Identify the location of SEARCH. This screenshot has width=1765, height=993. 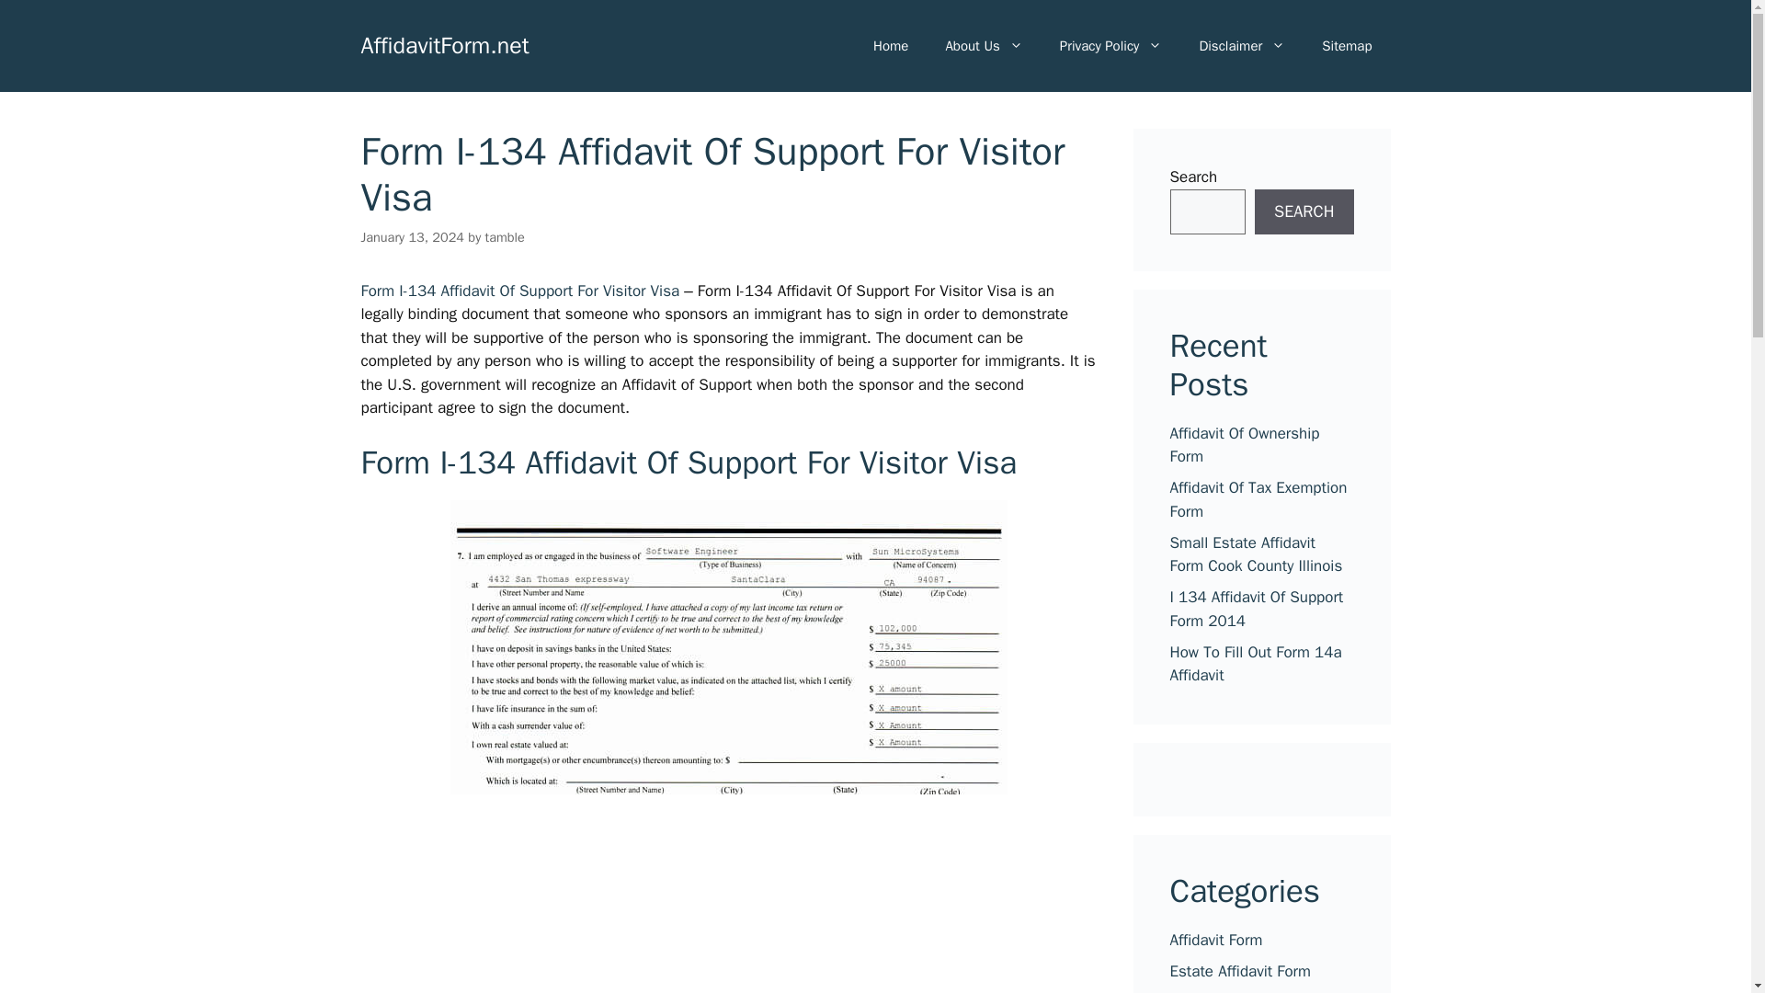
(1304, 211).